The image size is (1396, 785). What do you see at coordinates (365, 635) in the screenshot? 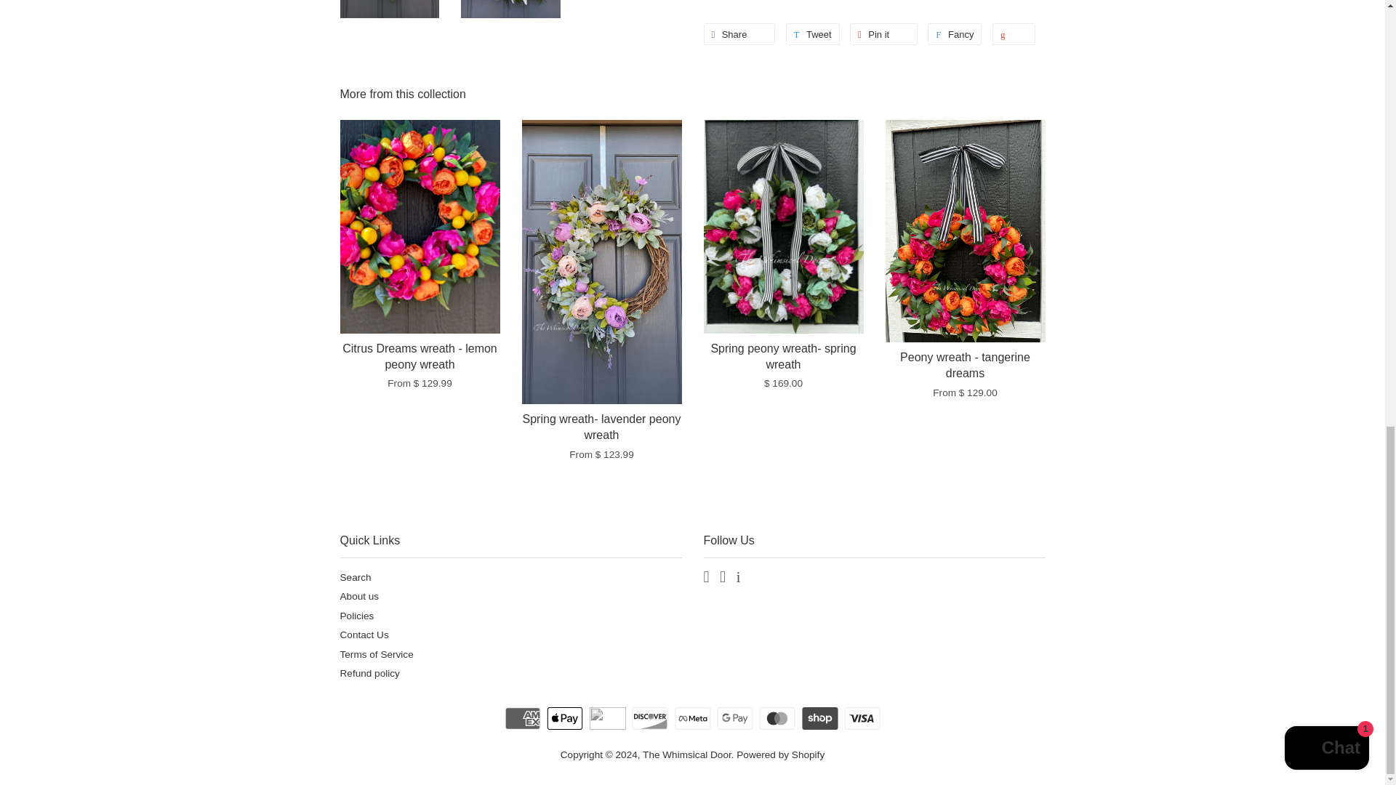
I see `Contact Us` at bounding box center [365, 635].